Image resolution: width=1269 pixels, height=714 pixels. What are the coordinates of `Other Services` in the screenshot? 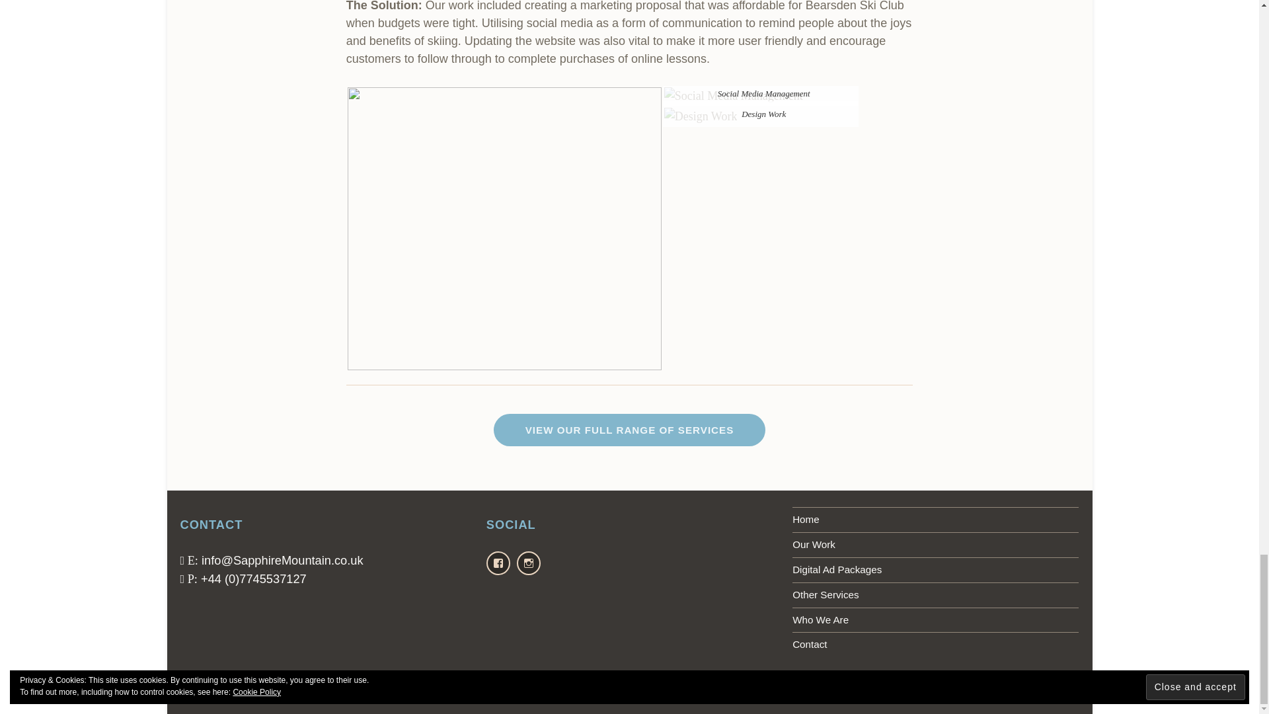 It's located at (935, 595).